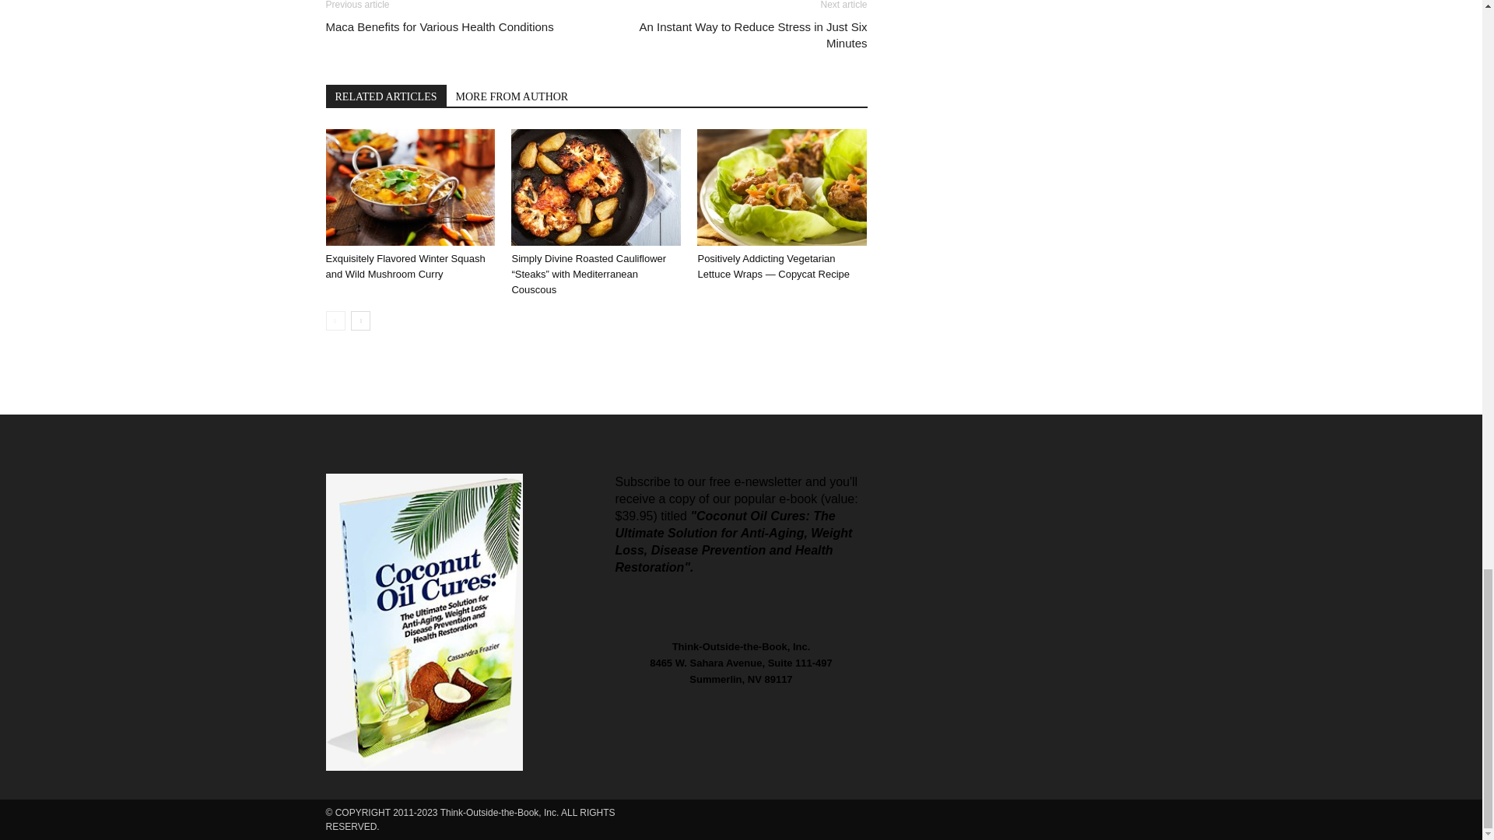 The width and height of the screenshot is (1494, 840). I want to click on Exquisitely Flavored Winter Squash and Wild Mushroom Curry, so click(409, 187).